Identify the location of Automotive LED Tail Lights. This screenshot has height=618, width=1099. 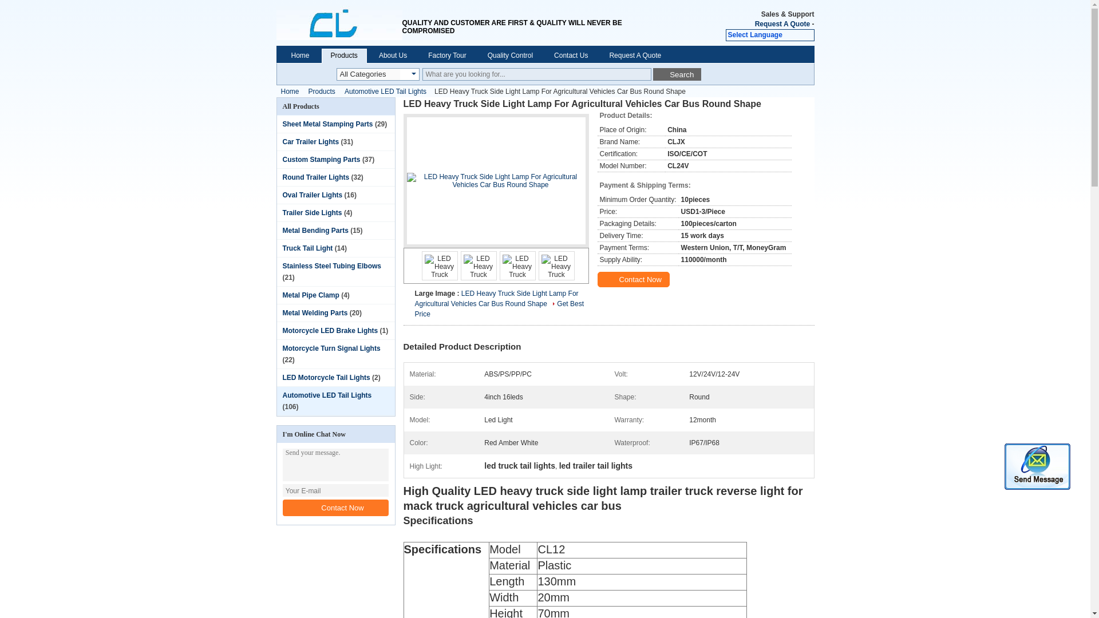
(385, 92).